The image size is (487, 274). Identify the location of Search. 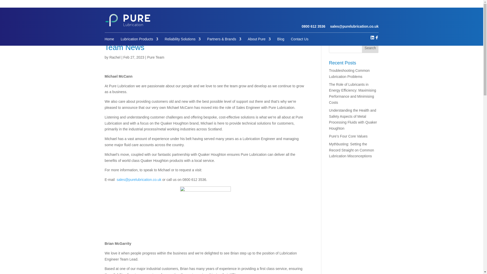
(370, 48).